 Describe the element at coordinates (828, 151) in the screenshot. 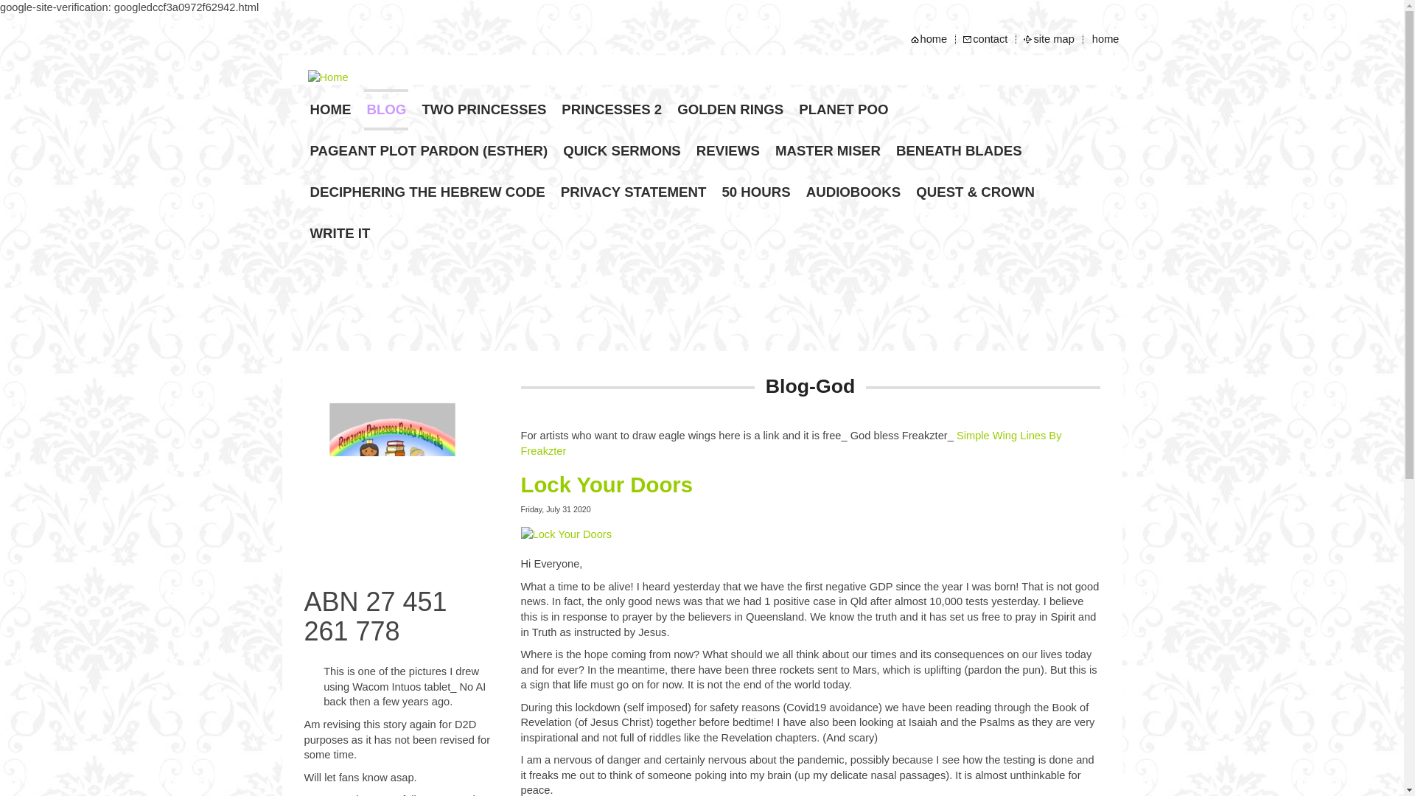

I see `MASTER MISER` at that location.